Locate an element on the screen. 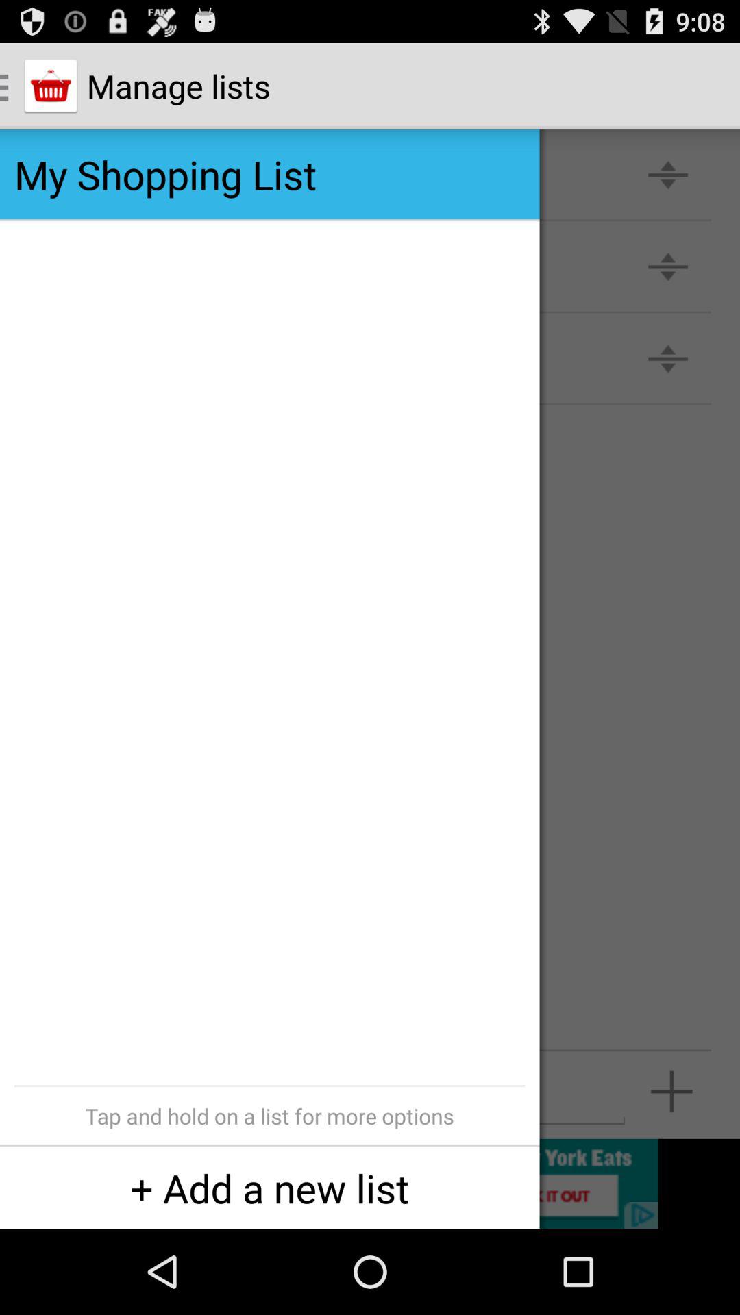 The image size is (740, 1315). click on the second button at the right side of the page is located at coordinates (668, 266).